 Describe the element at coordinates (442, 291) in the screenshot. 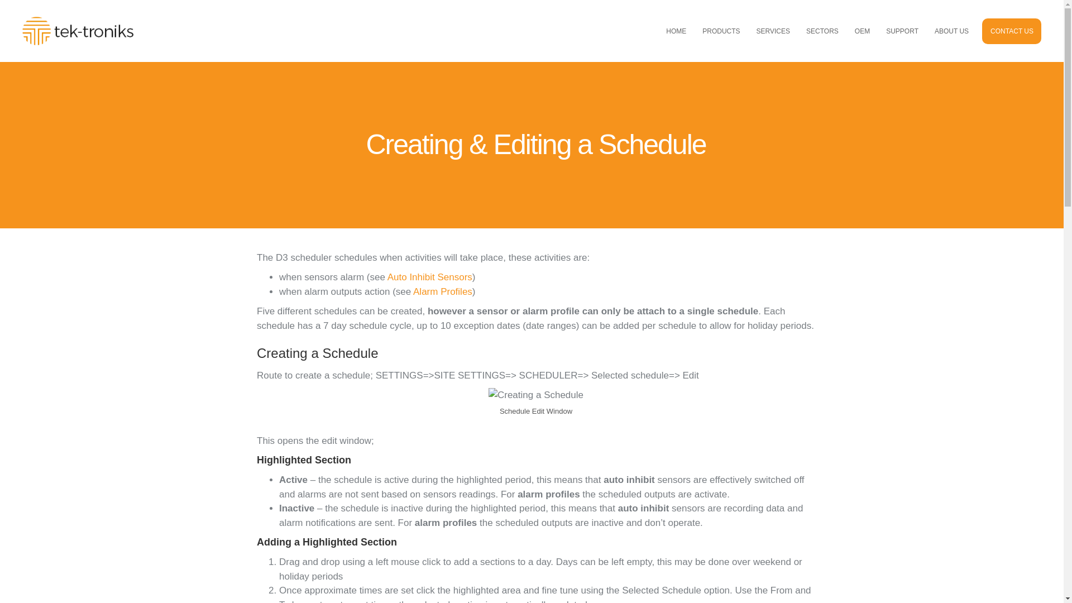

I see `Alarm Profiles` at that location.